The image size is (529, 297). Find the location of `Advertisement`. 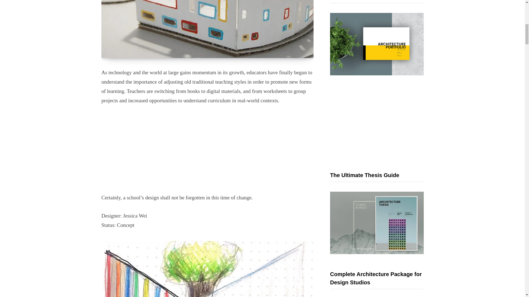

Advertisement is located at coordinates (207, 152).